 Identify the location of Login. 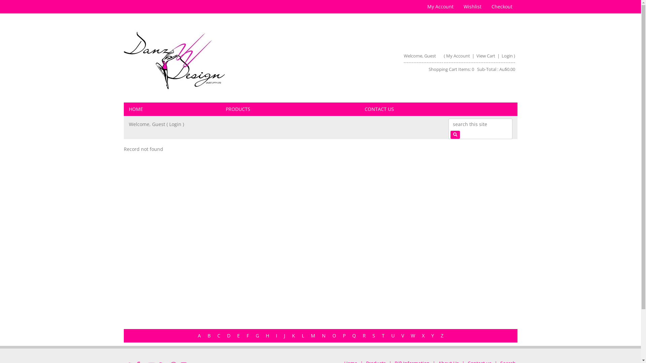
(507, 56).